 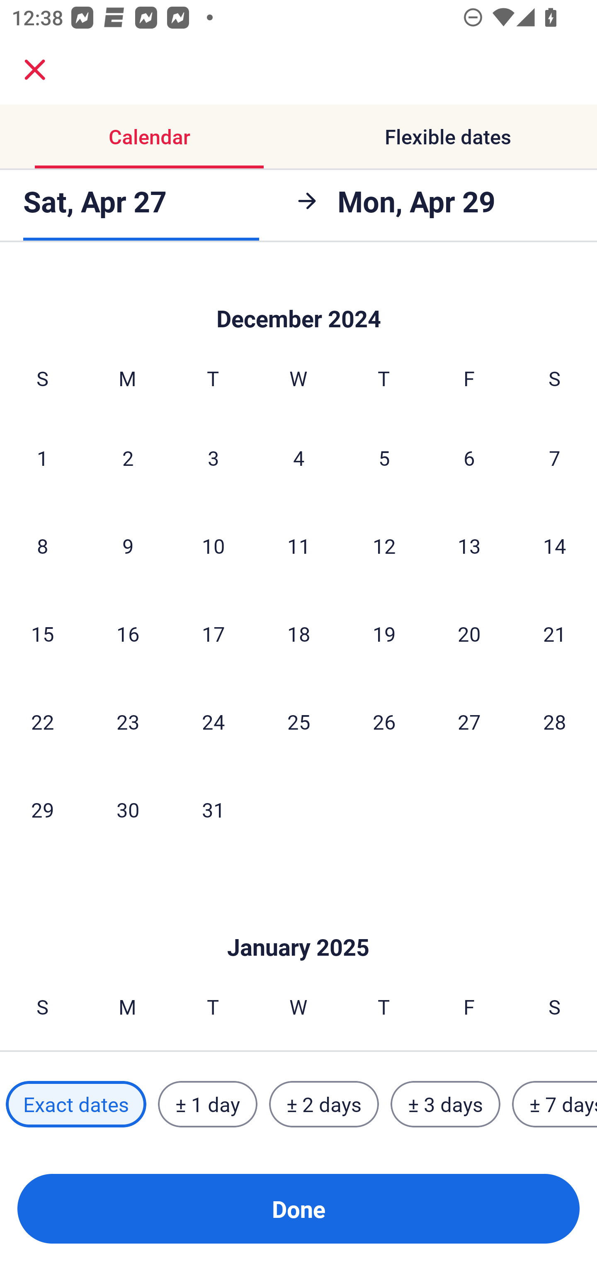 What do you see at coordinates (555, 721) in the screenshot?
I see `28 Saturday, December 28, 2024` at bounding box center [555, 721].